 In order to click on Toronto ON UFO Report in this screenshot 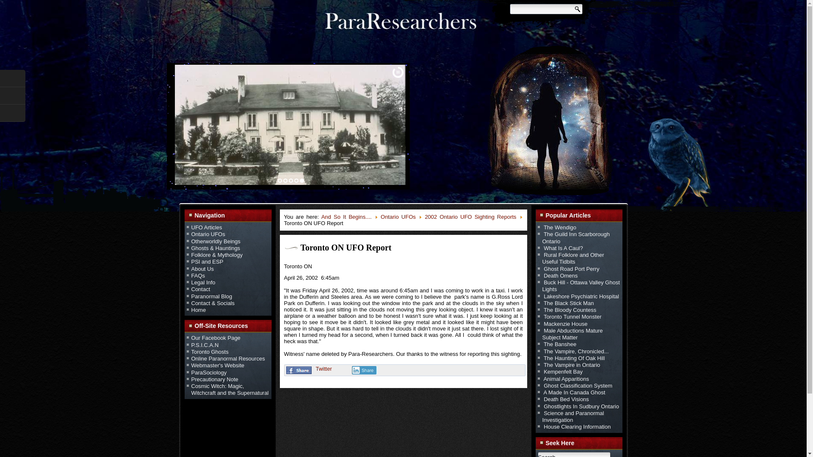, I will do `click(346, 247)`.